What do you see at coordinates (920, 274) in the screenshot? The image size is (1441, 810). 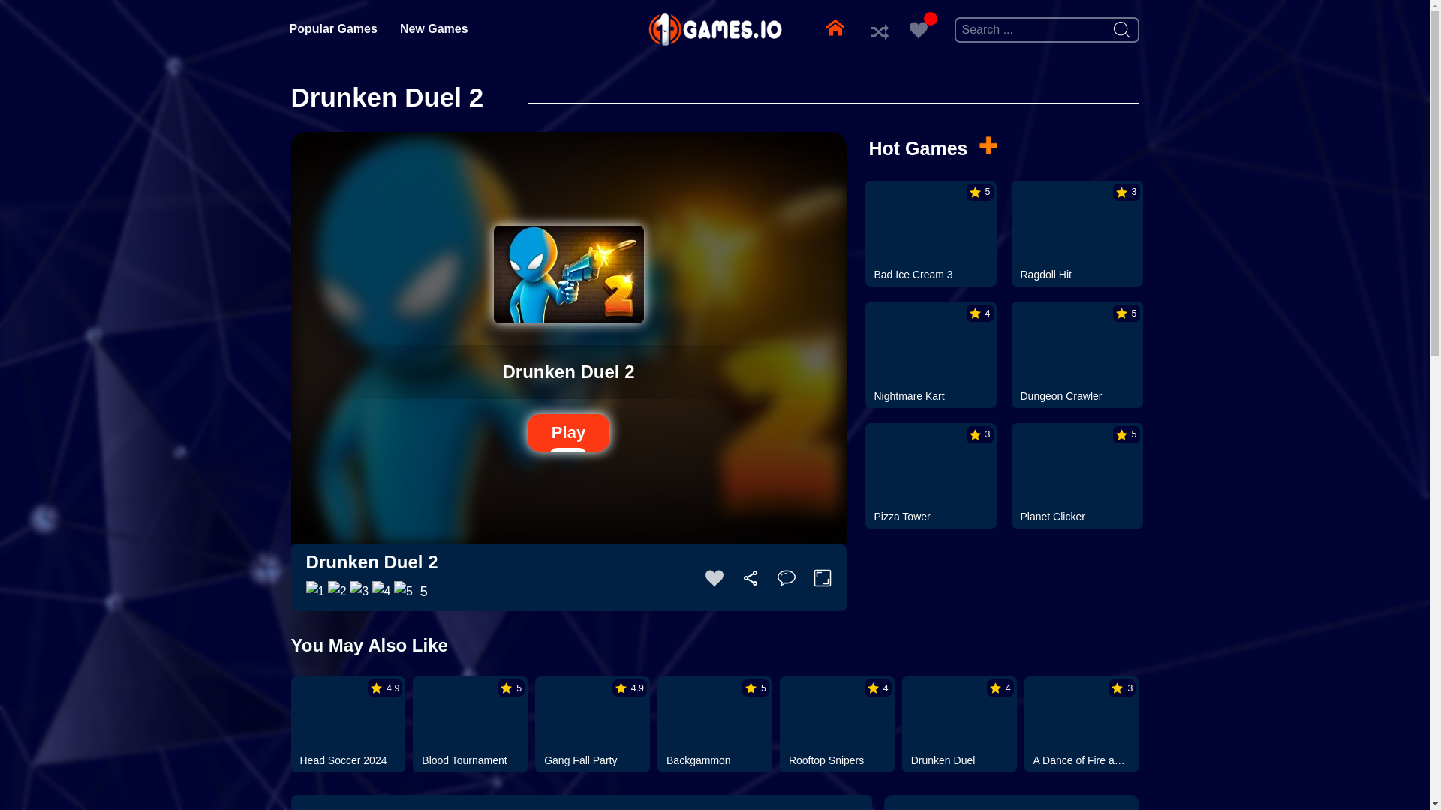 I see `Bad Ice Cream 3` at bounding box center [920, 274].